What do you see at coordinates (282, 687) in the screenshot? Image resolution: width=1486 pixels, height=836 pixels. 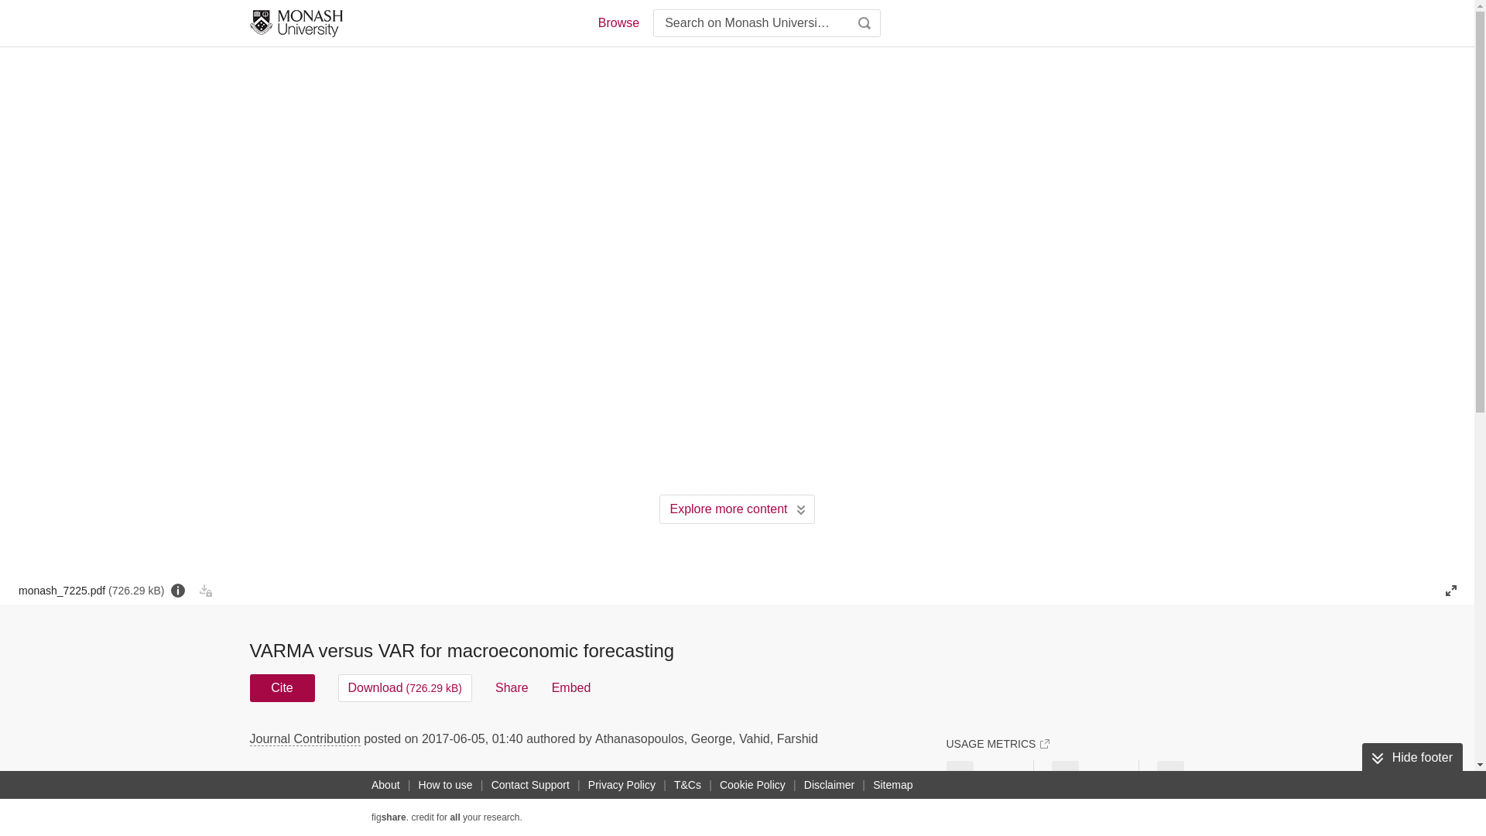 I see `Cite` at bounding box center [282, 687].